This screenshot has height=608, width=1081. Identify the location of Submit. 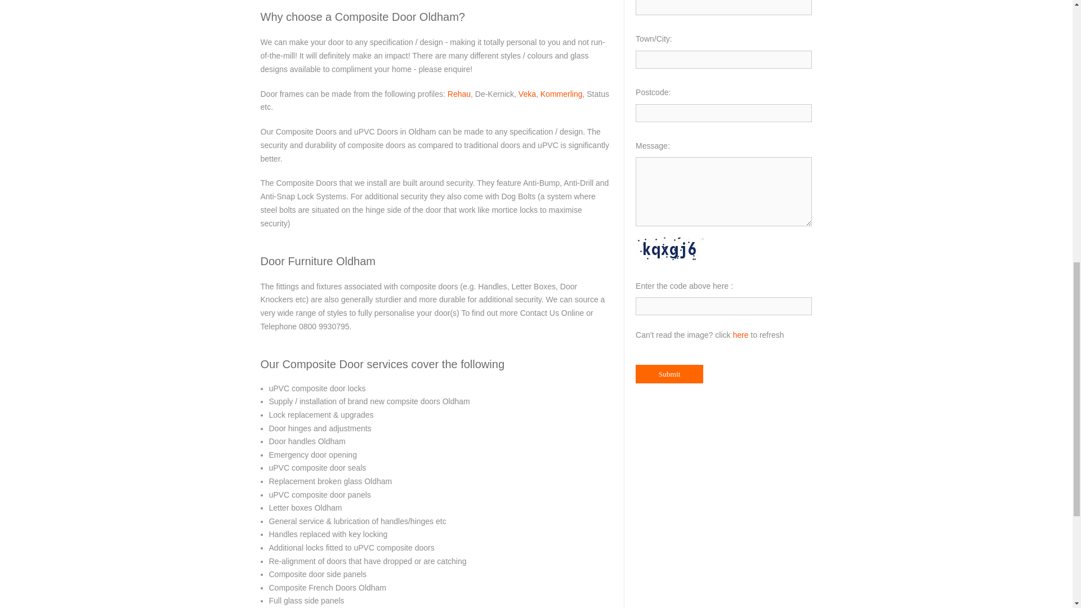
(669, 374).